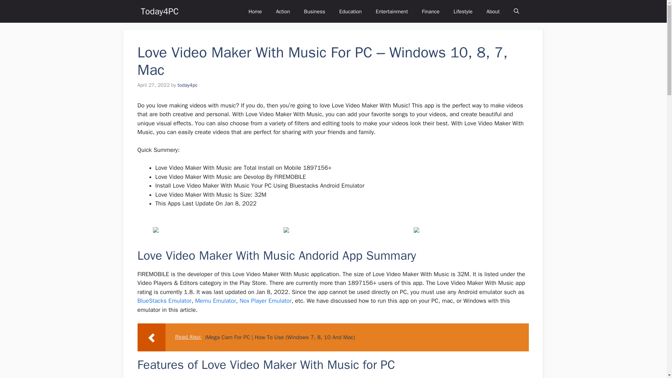 The image size is (672, 378). What do you see at coordinates (255, 11) in the screenshot?
I see `Home` at bounding box center [255, 11].